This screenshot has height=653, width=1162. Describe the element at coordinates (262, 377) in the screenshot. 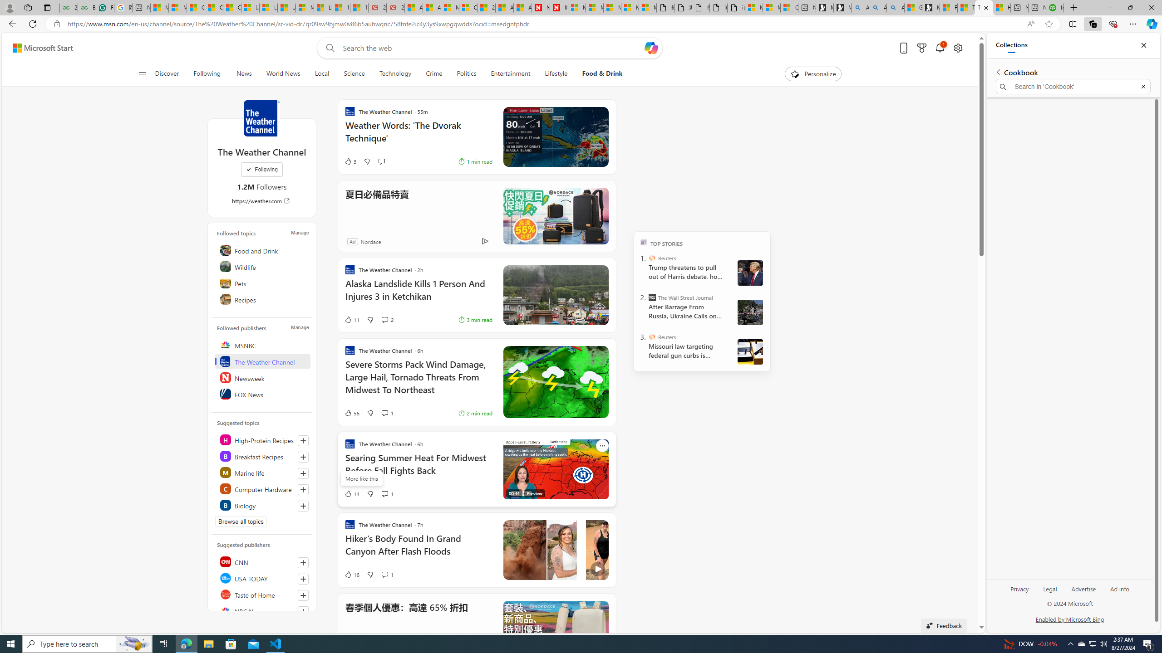

I see `Newsweek` at that location.